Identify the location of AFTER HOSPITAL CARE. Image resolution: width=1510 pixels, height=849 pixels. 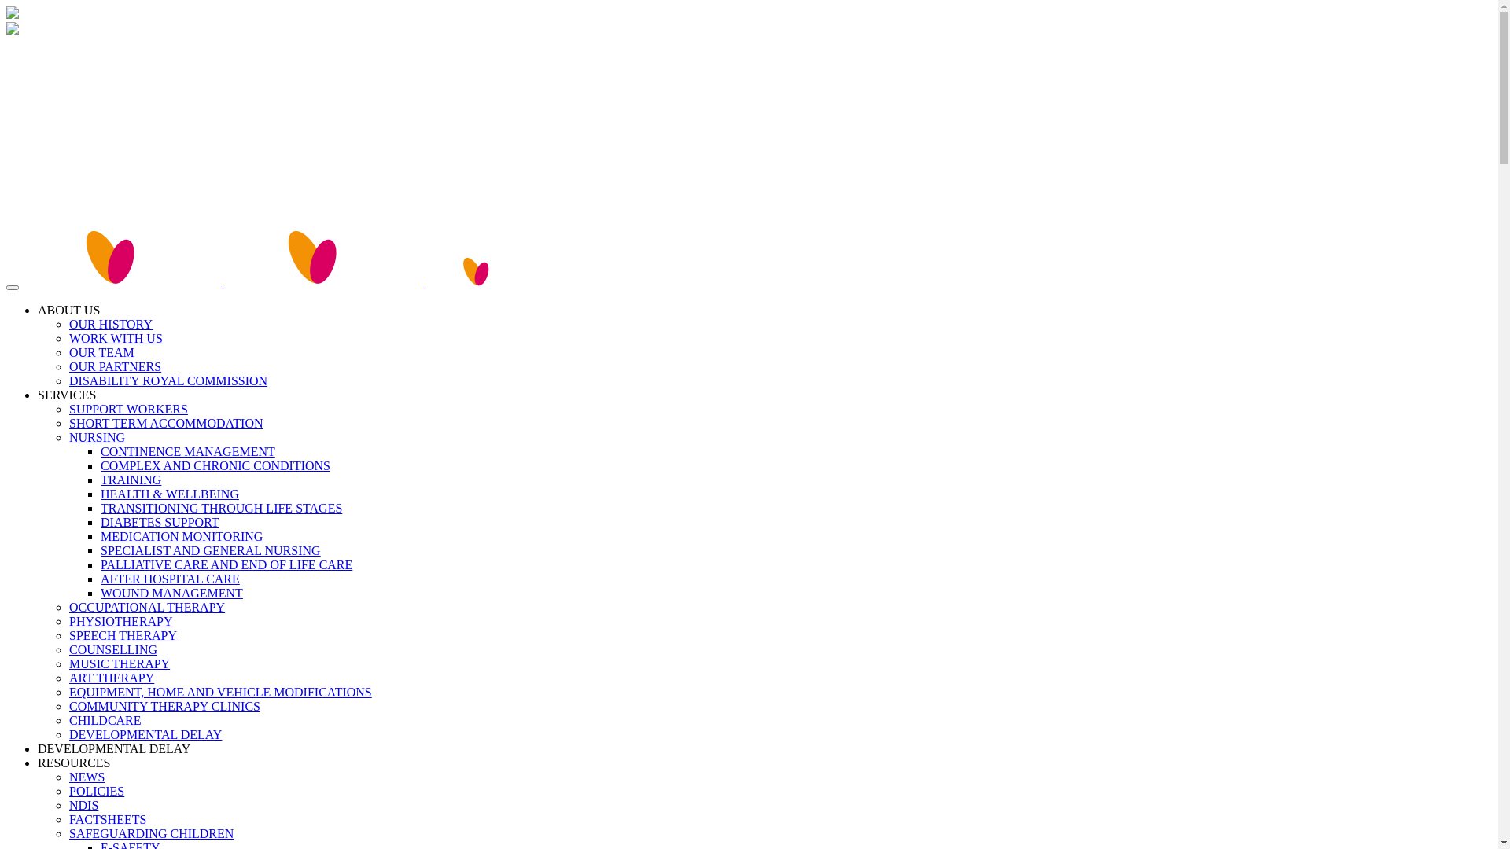
(170, 579).